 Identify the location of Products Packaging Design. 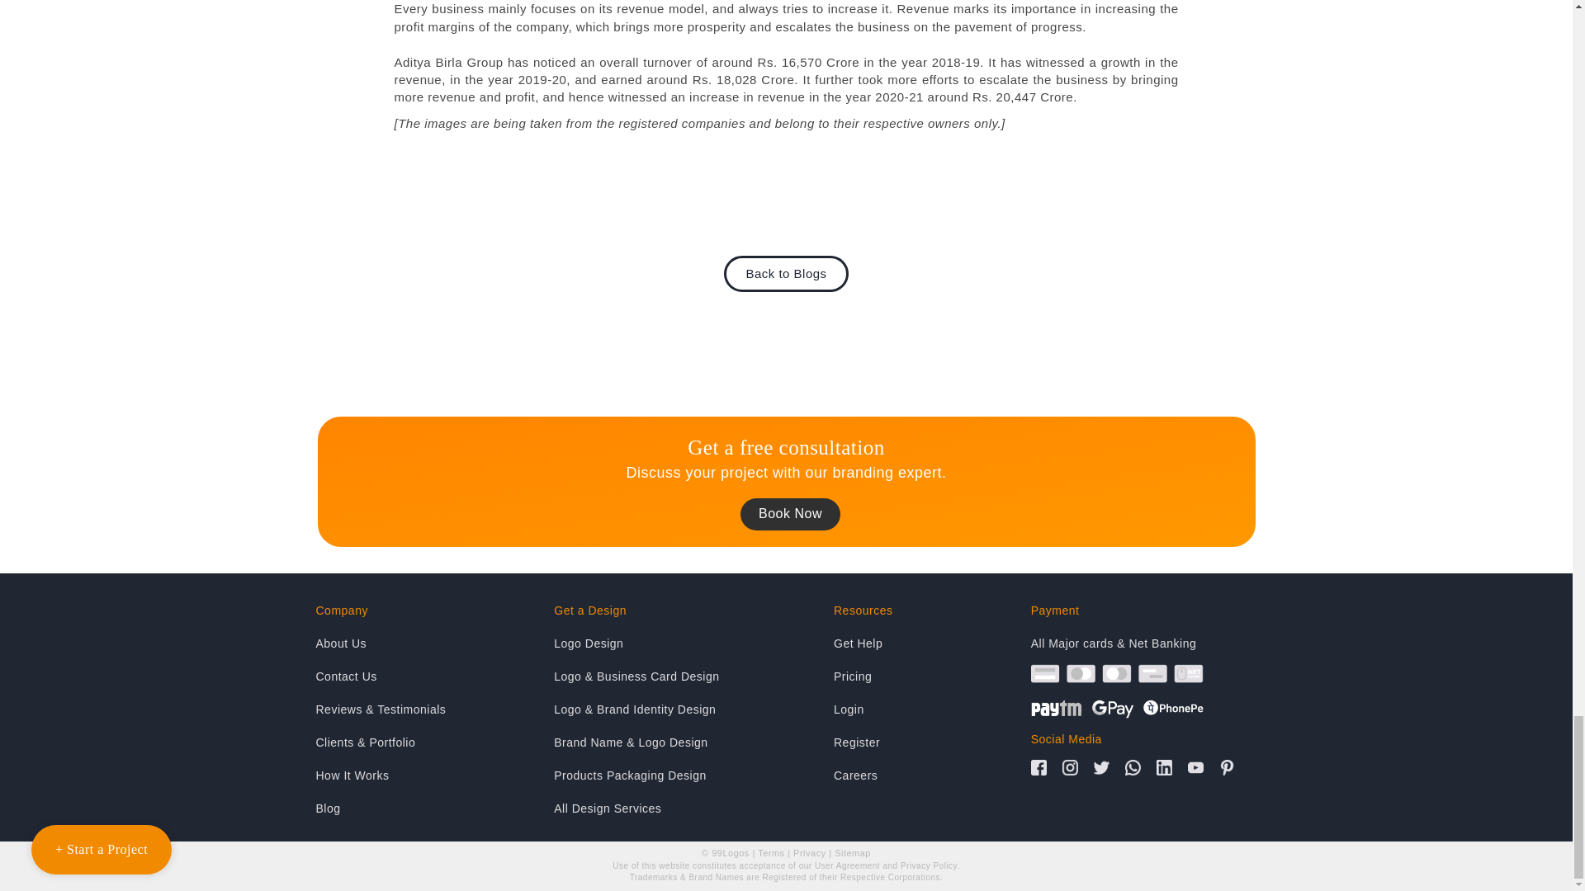
(666, 775).